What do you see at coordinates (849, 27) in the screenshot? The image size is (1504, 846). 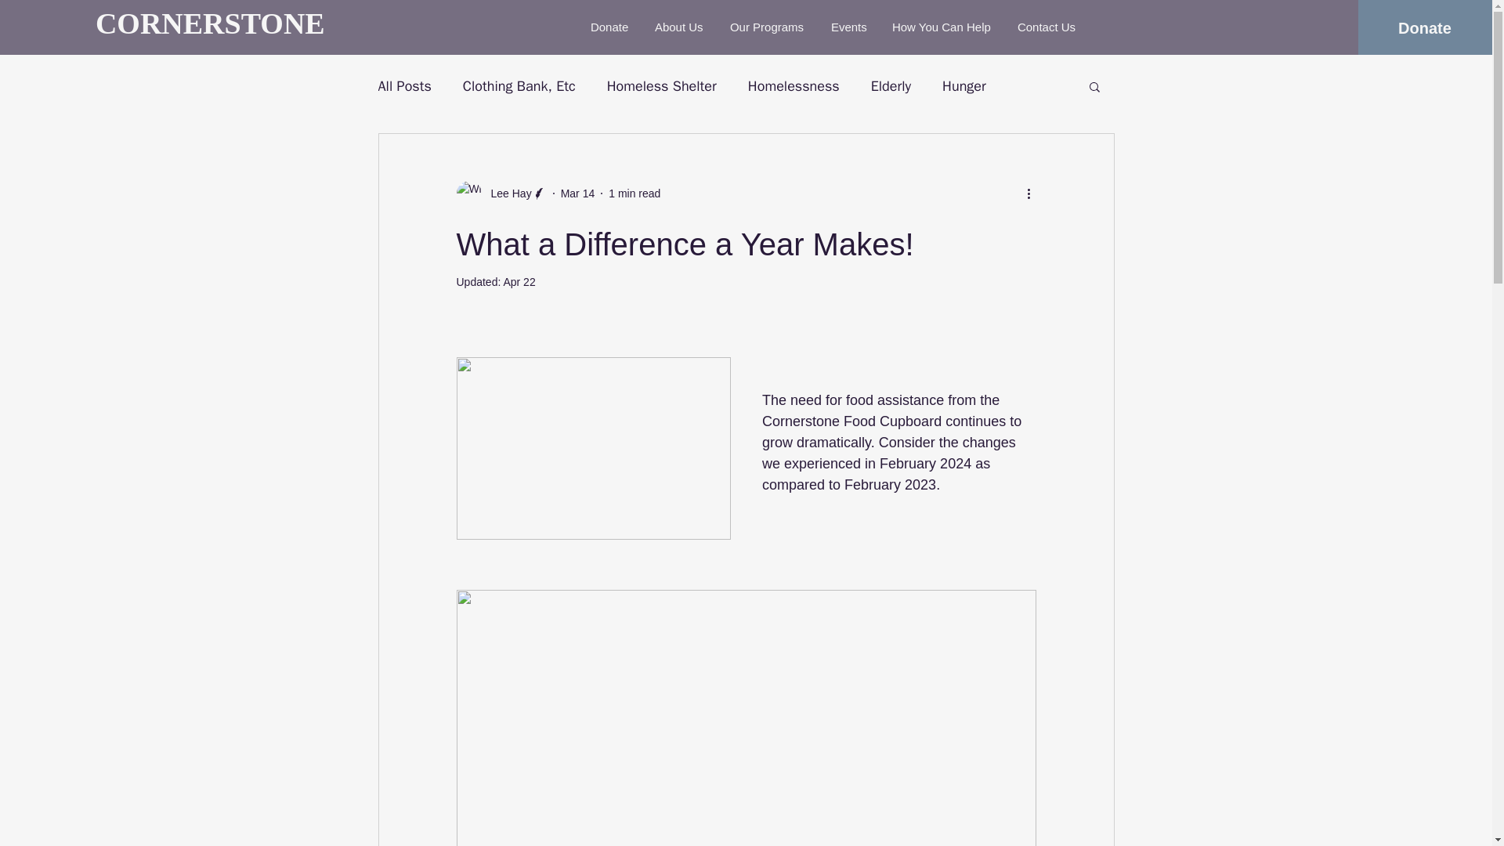 I see `Events` at bounding box center [849, 27].